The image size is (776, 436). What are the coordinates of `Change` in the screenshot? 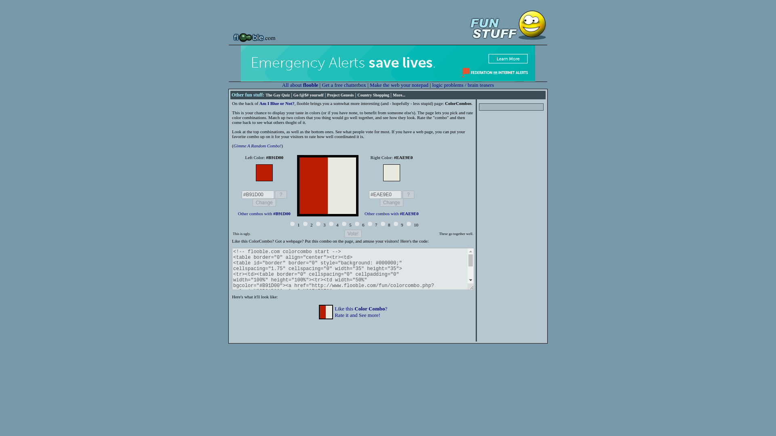 It's located at (392, 203).